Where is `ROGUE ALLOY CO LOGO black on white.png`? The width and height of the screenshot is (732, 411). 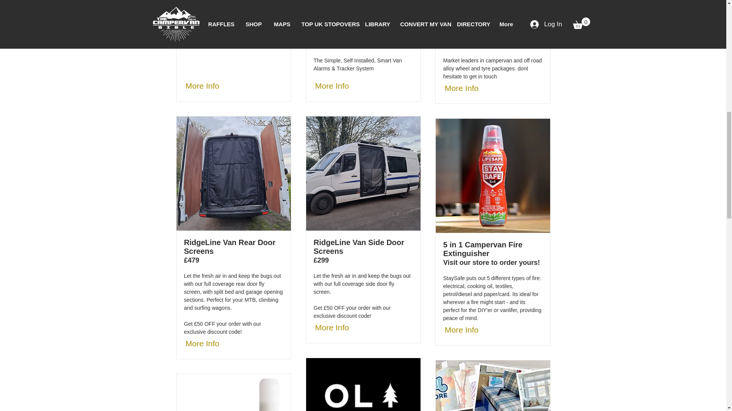
ROGUE ALLOY CO LOGO black on white.png is located at coordinates (493, 8).